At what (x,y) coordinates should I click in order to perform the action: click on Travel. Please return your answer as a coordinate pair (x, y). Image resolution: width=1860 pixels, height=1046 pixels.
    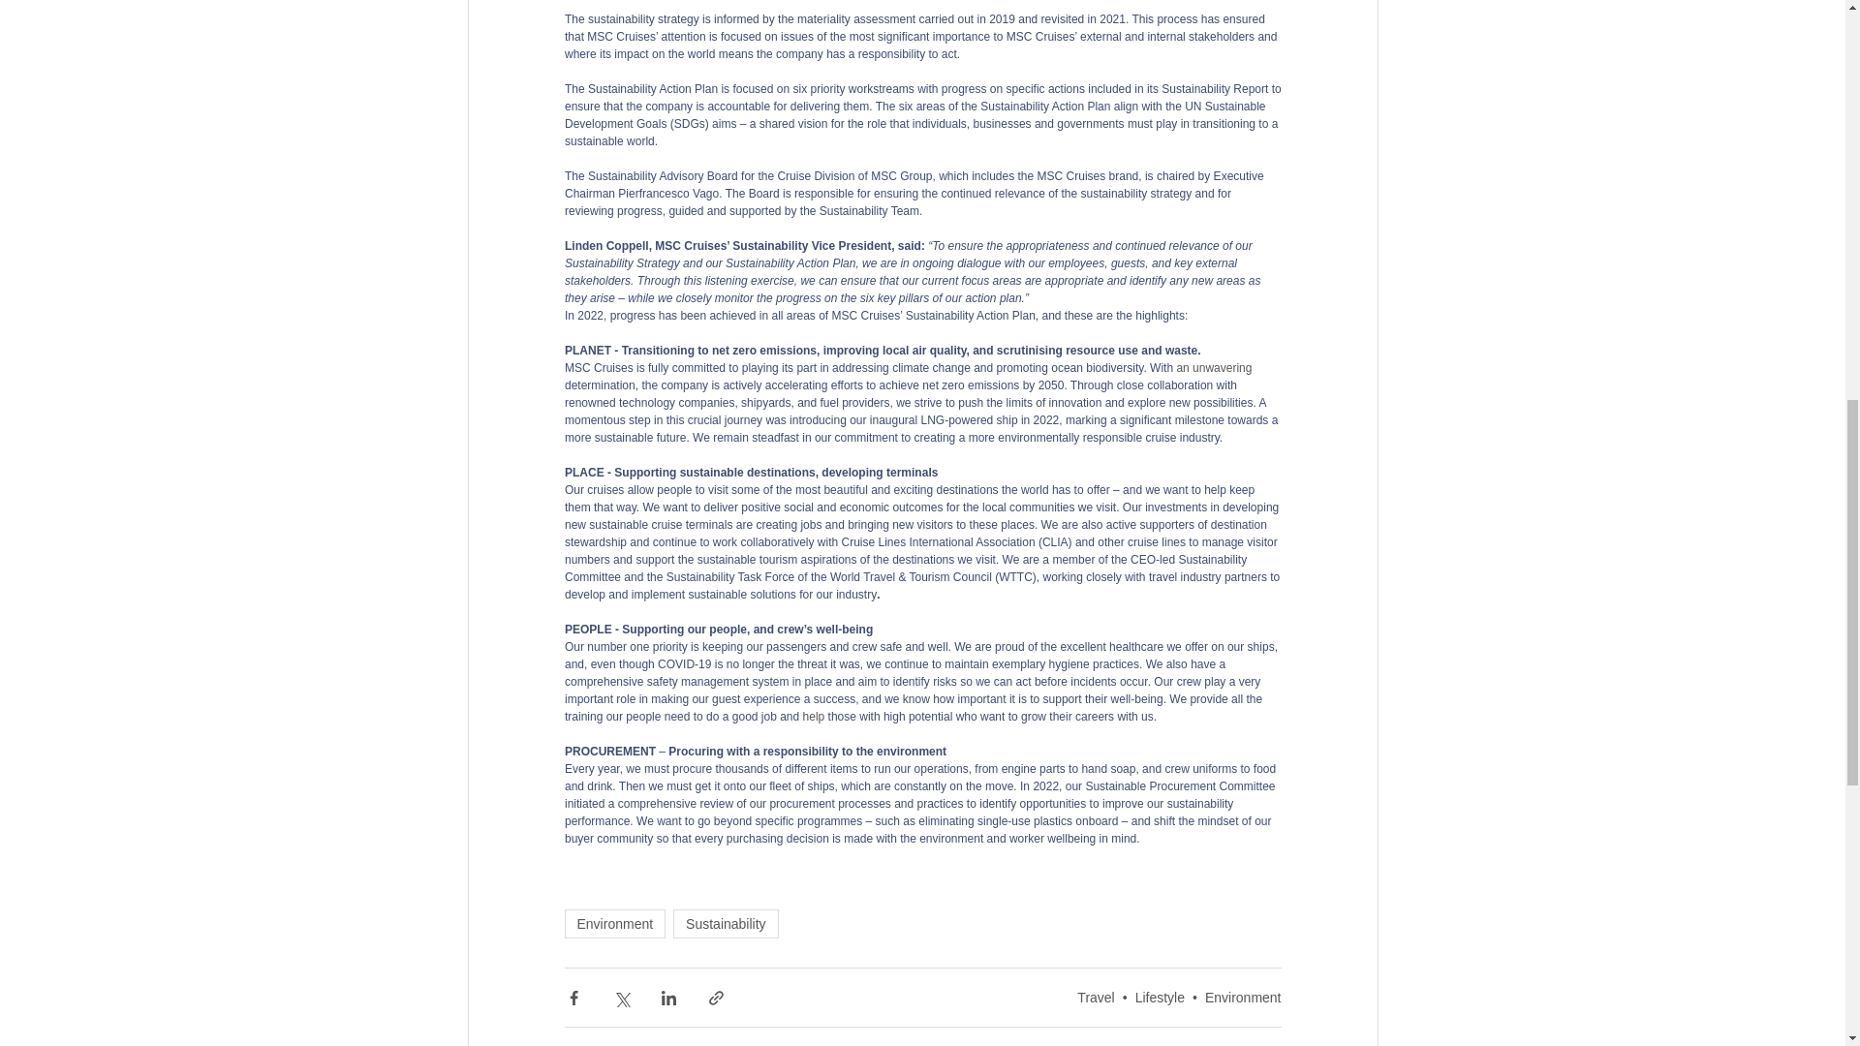
    Looking at the image, I should click on (1095, 997).